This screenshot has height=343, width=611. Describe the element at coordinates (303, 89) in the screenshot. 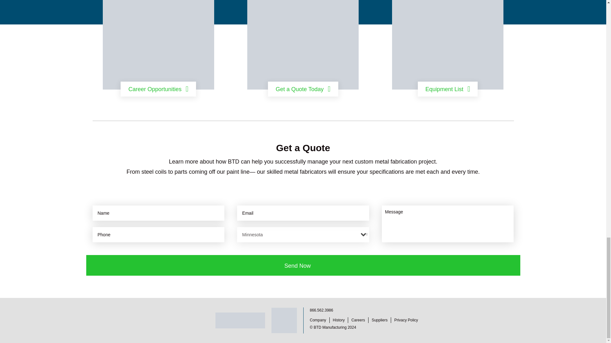

I see `Get a Quote Today` at that location.